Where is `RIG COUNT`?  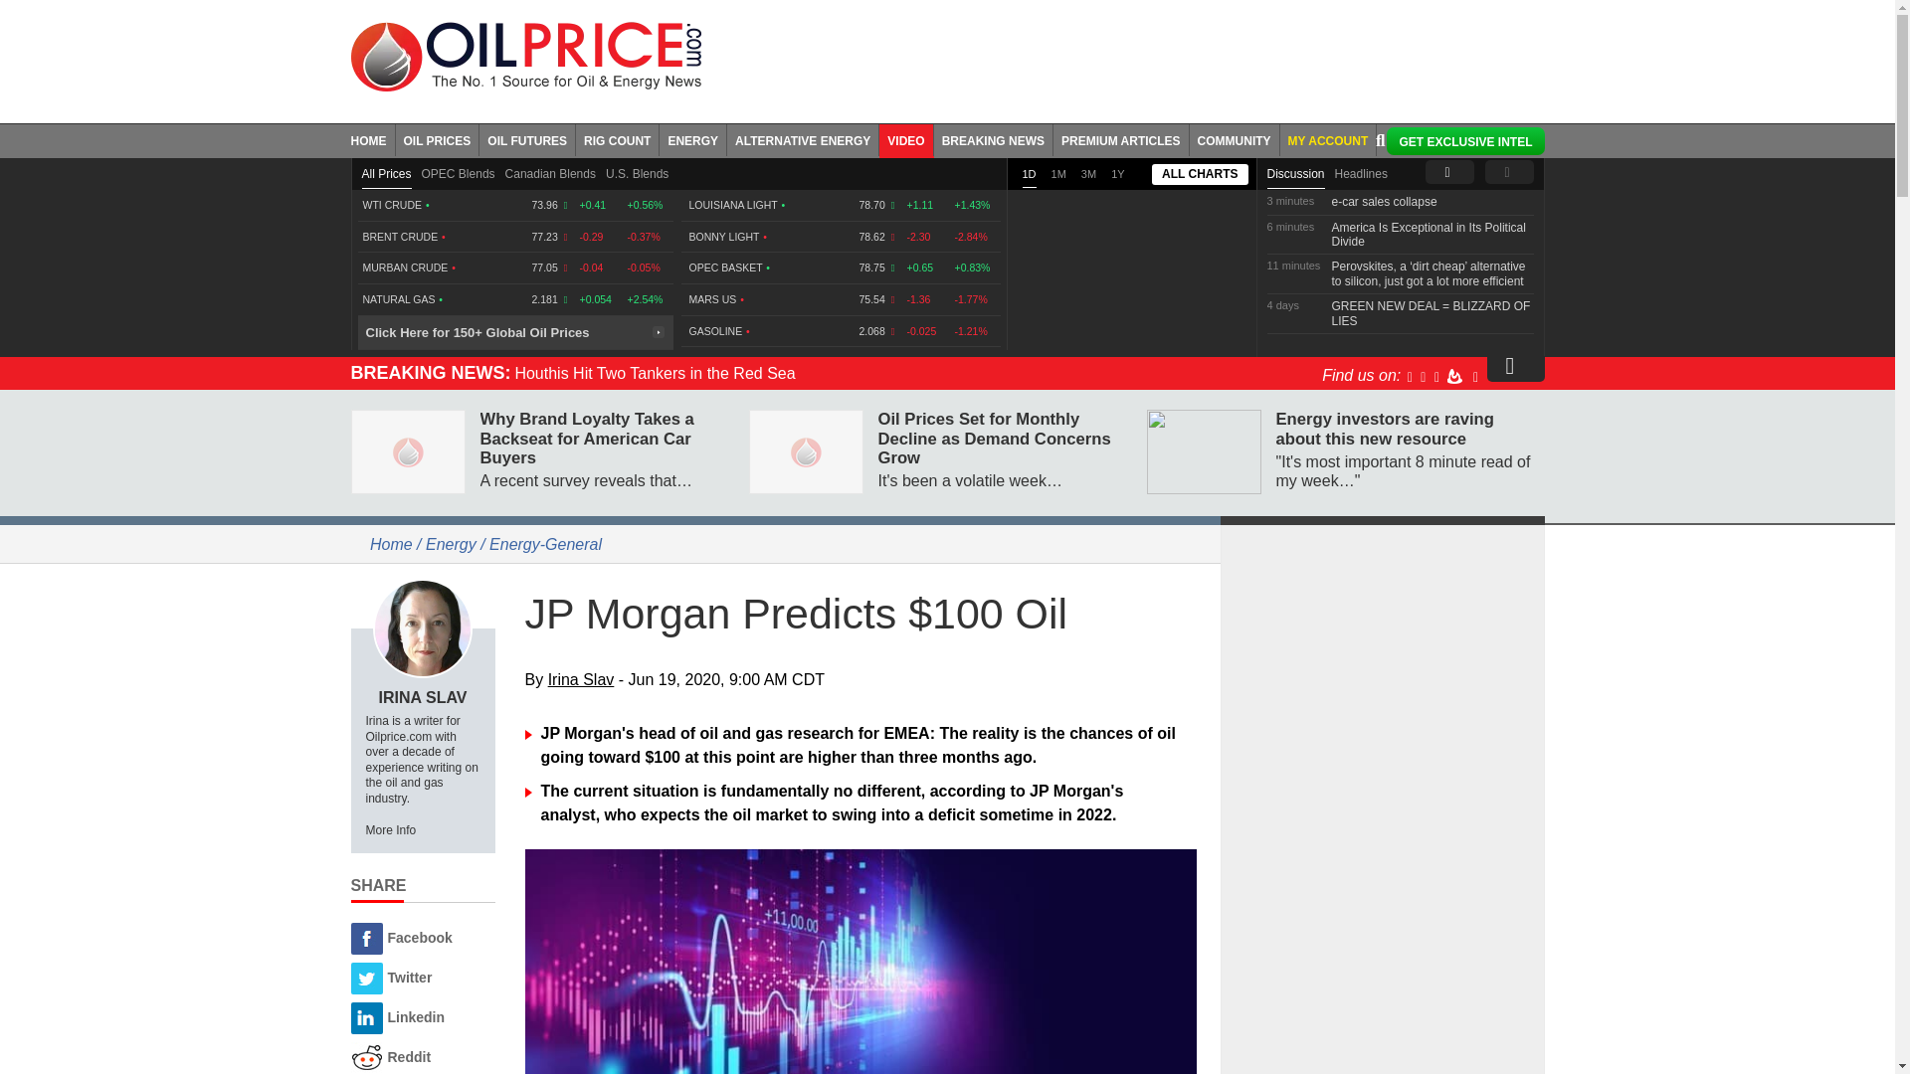 RIG COUNT is located at coordinates (617, 139).